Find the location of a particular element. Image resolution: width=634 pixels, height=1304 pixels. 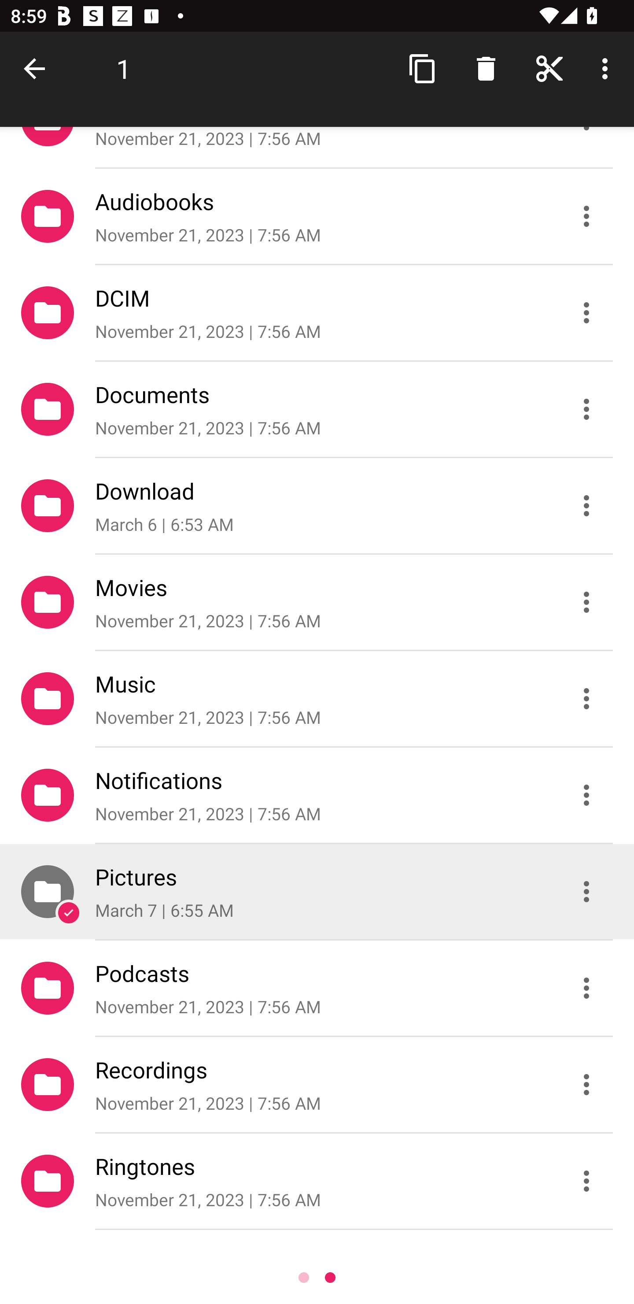

Download March 6 | 6:53 AM is located at coordinates (317, 505).